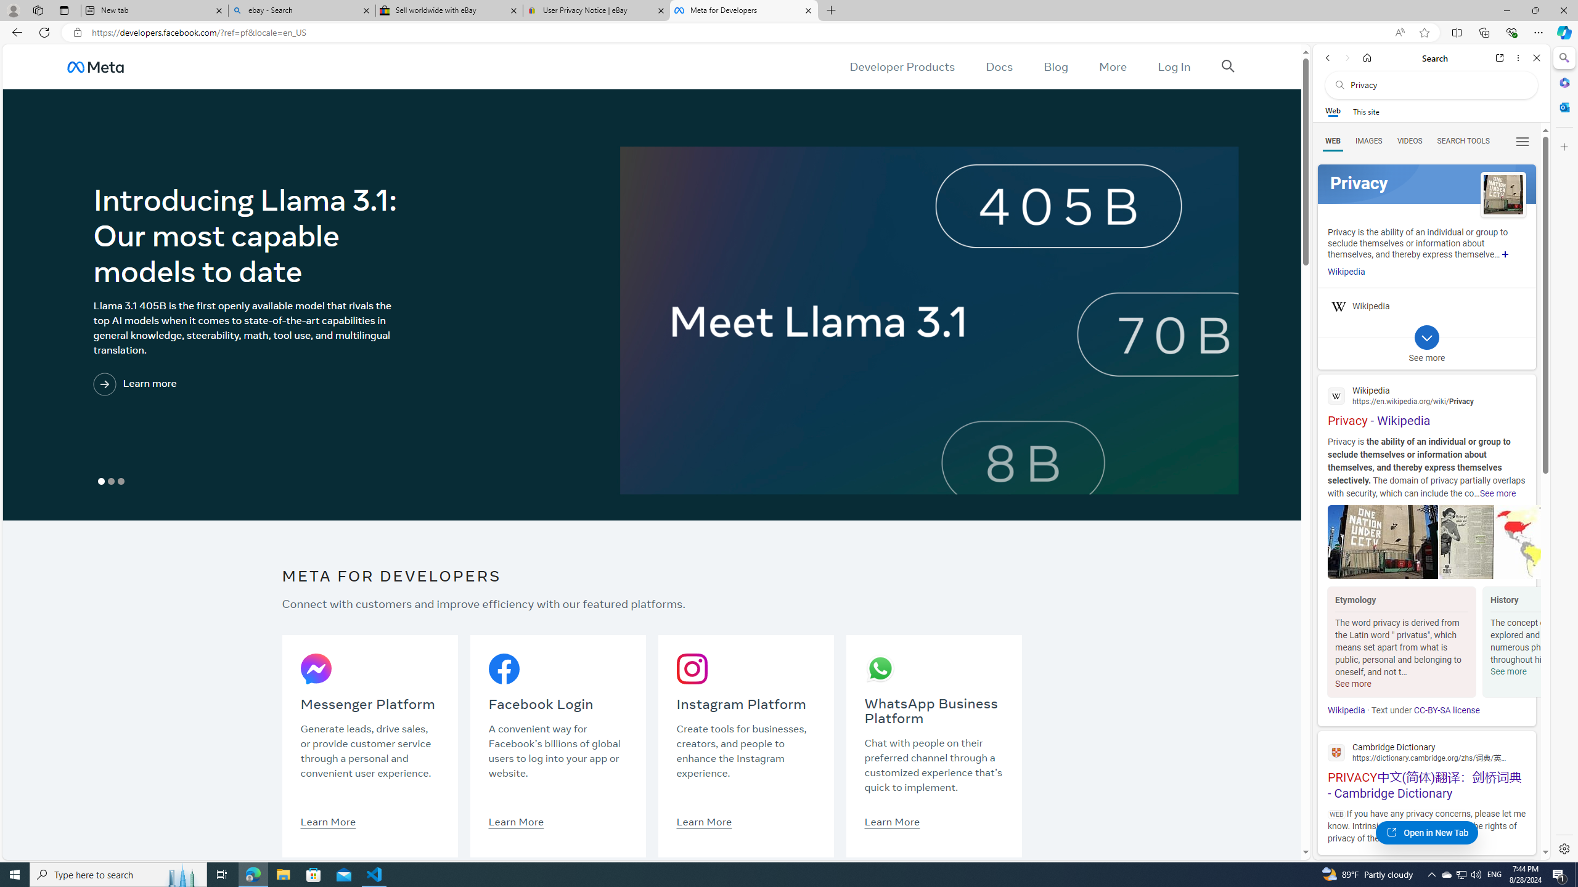  I want to click on Web scope, so click(1333, 111).